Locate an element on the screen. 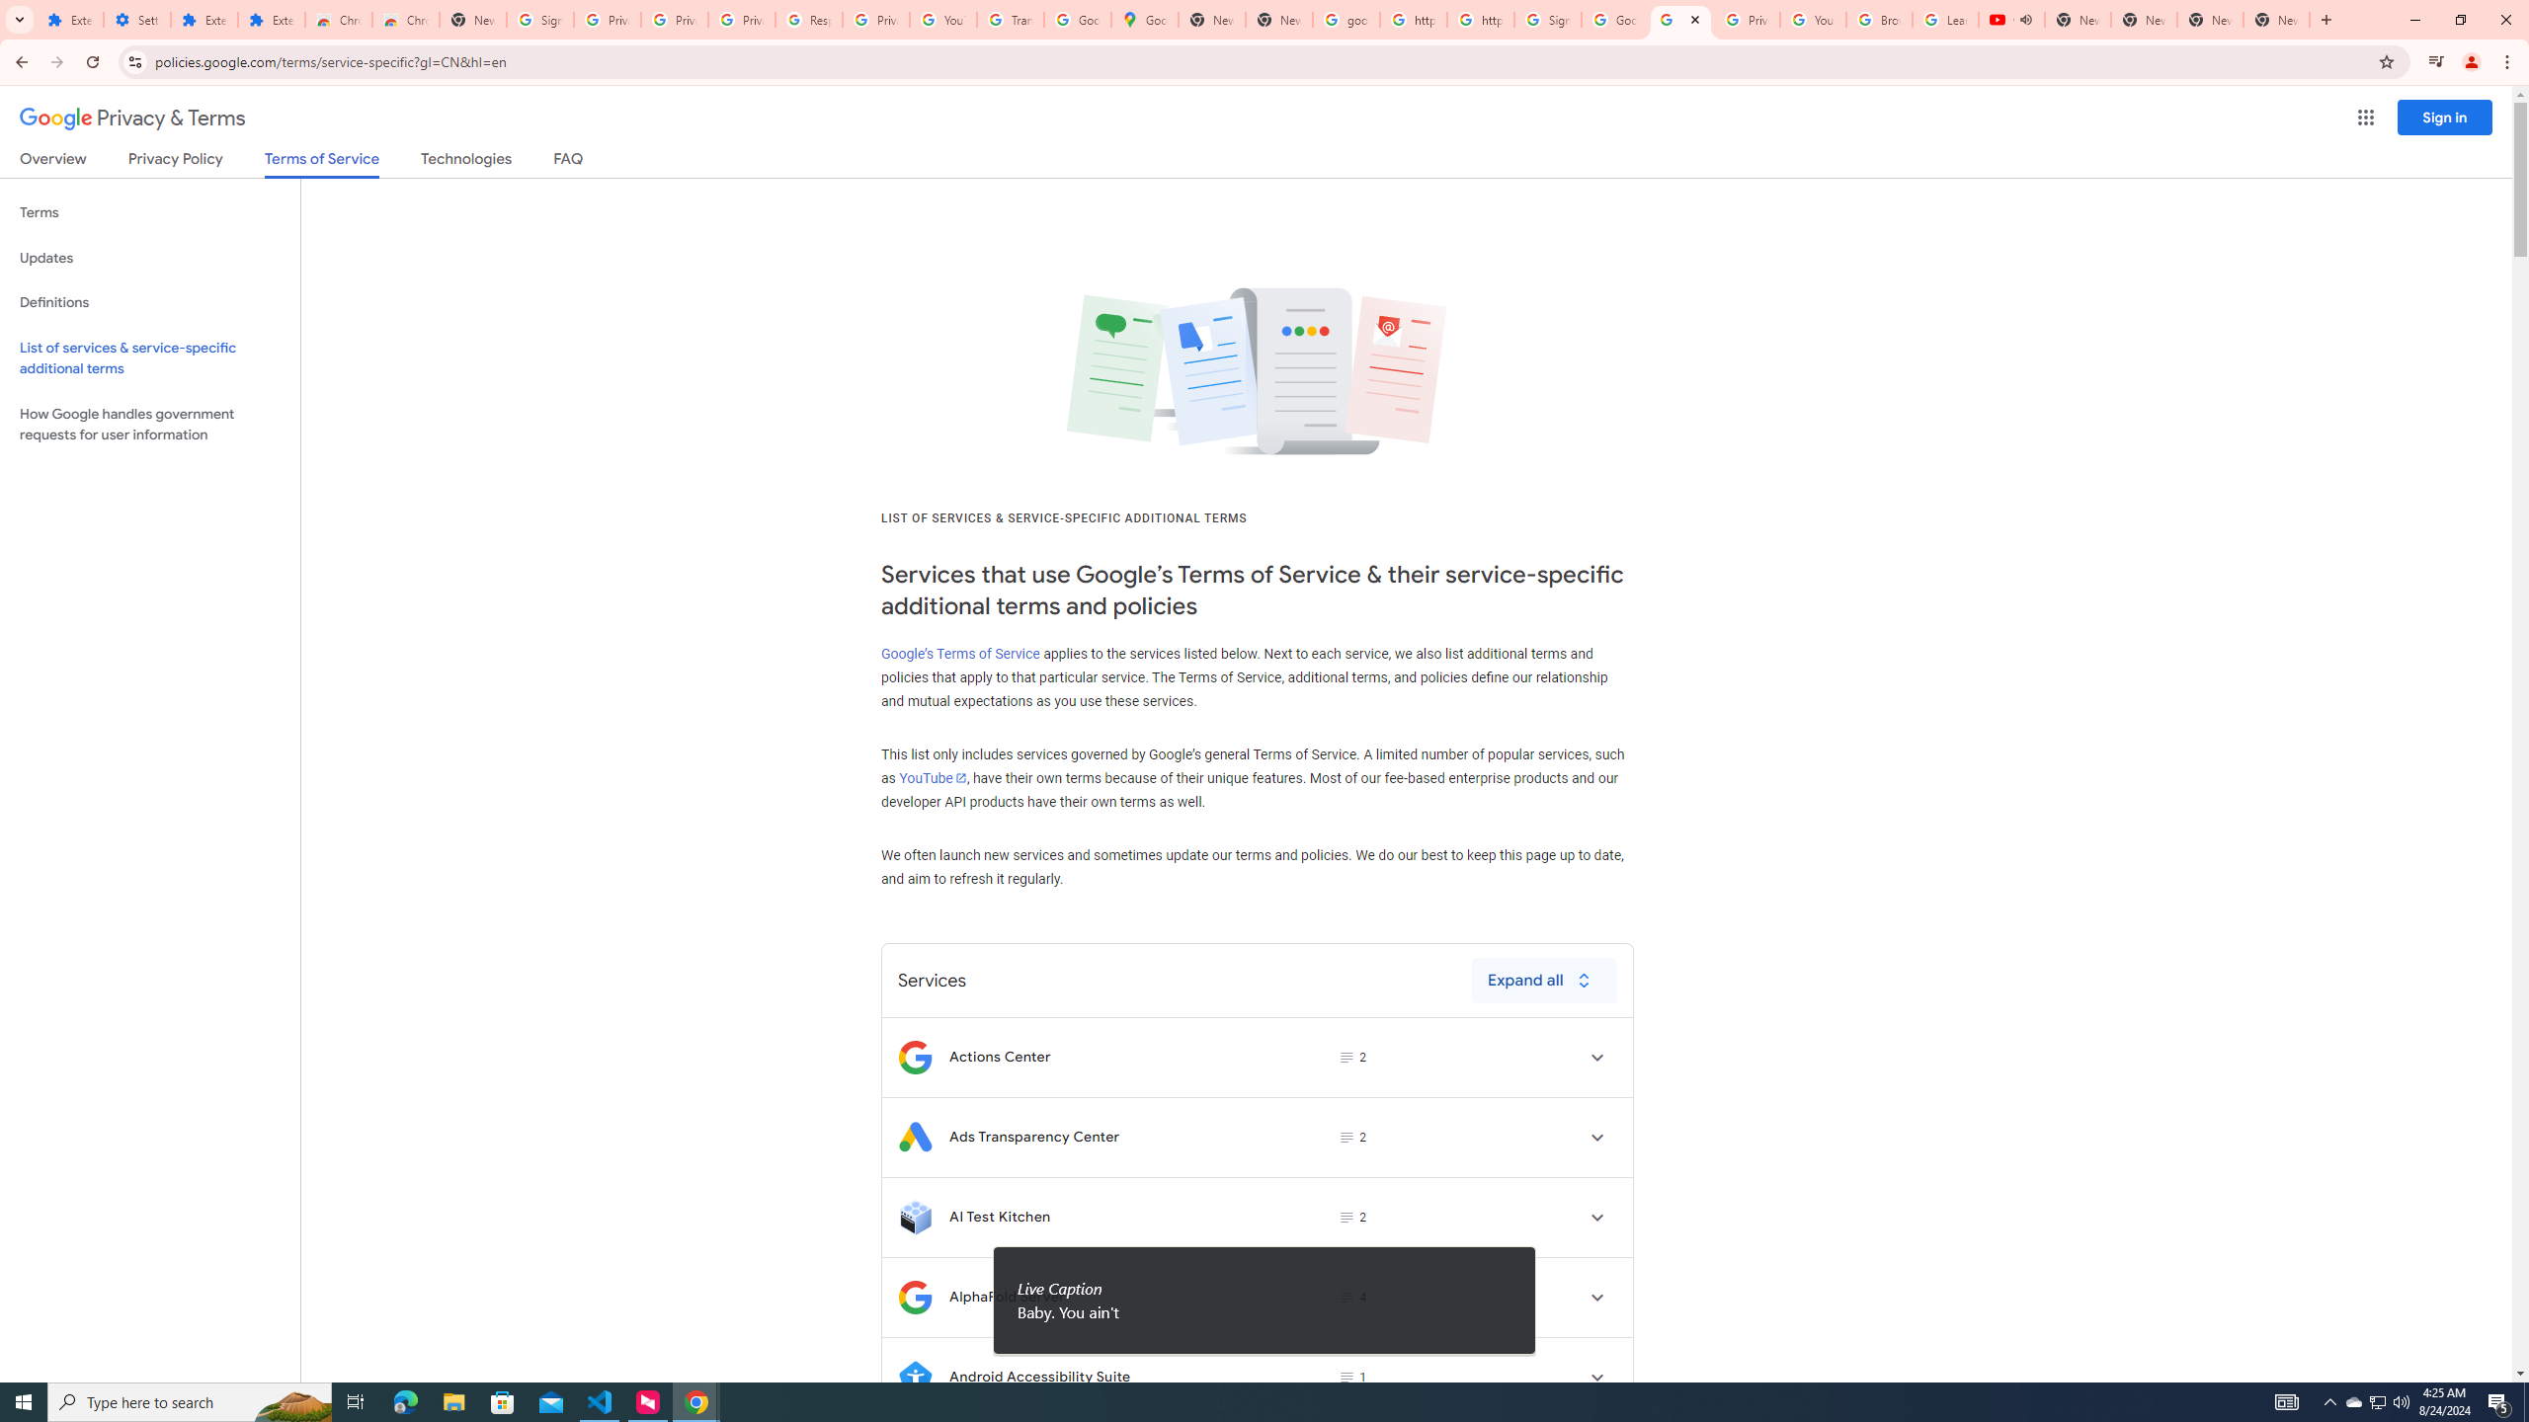  Logo for Ads Transparency Center is located at coordinates (915, 1137).